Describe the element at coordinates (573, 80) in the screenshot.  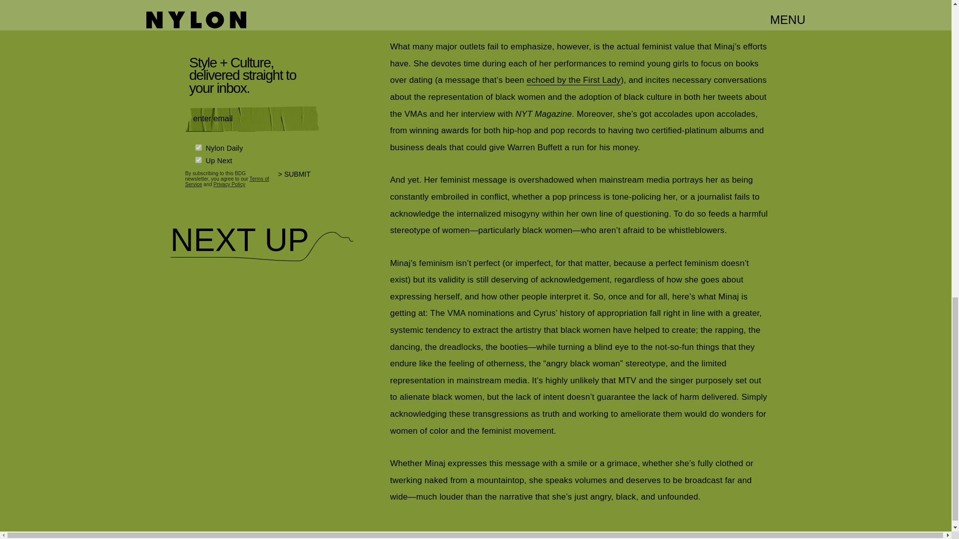
I see `echoed by the First Lady` at that location.